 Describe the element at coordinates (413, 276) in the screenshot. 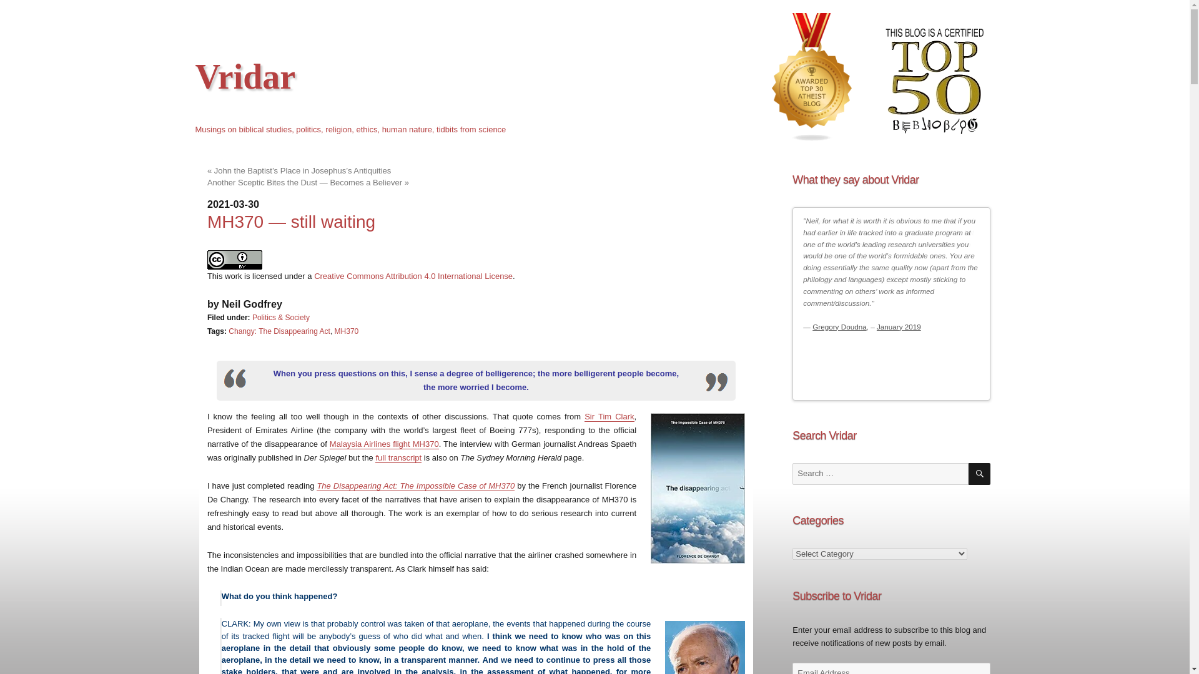

I see `Creative Commons Attribution 4.0 International License` at that location.